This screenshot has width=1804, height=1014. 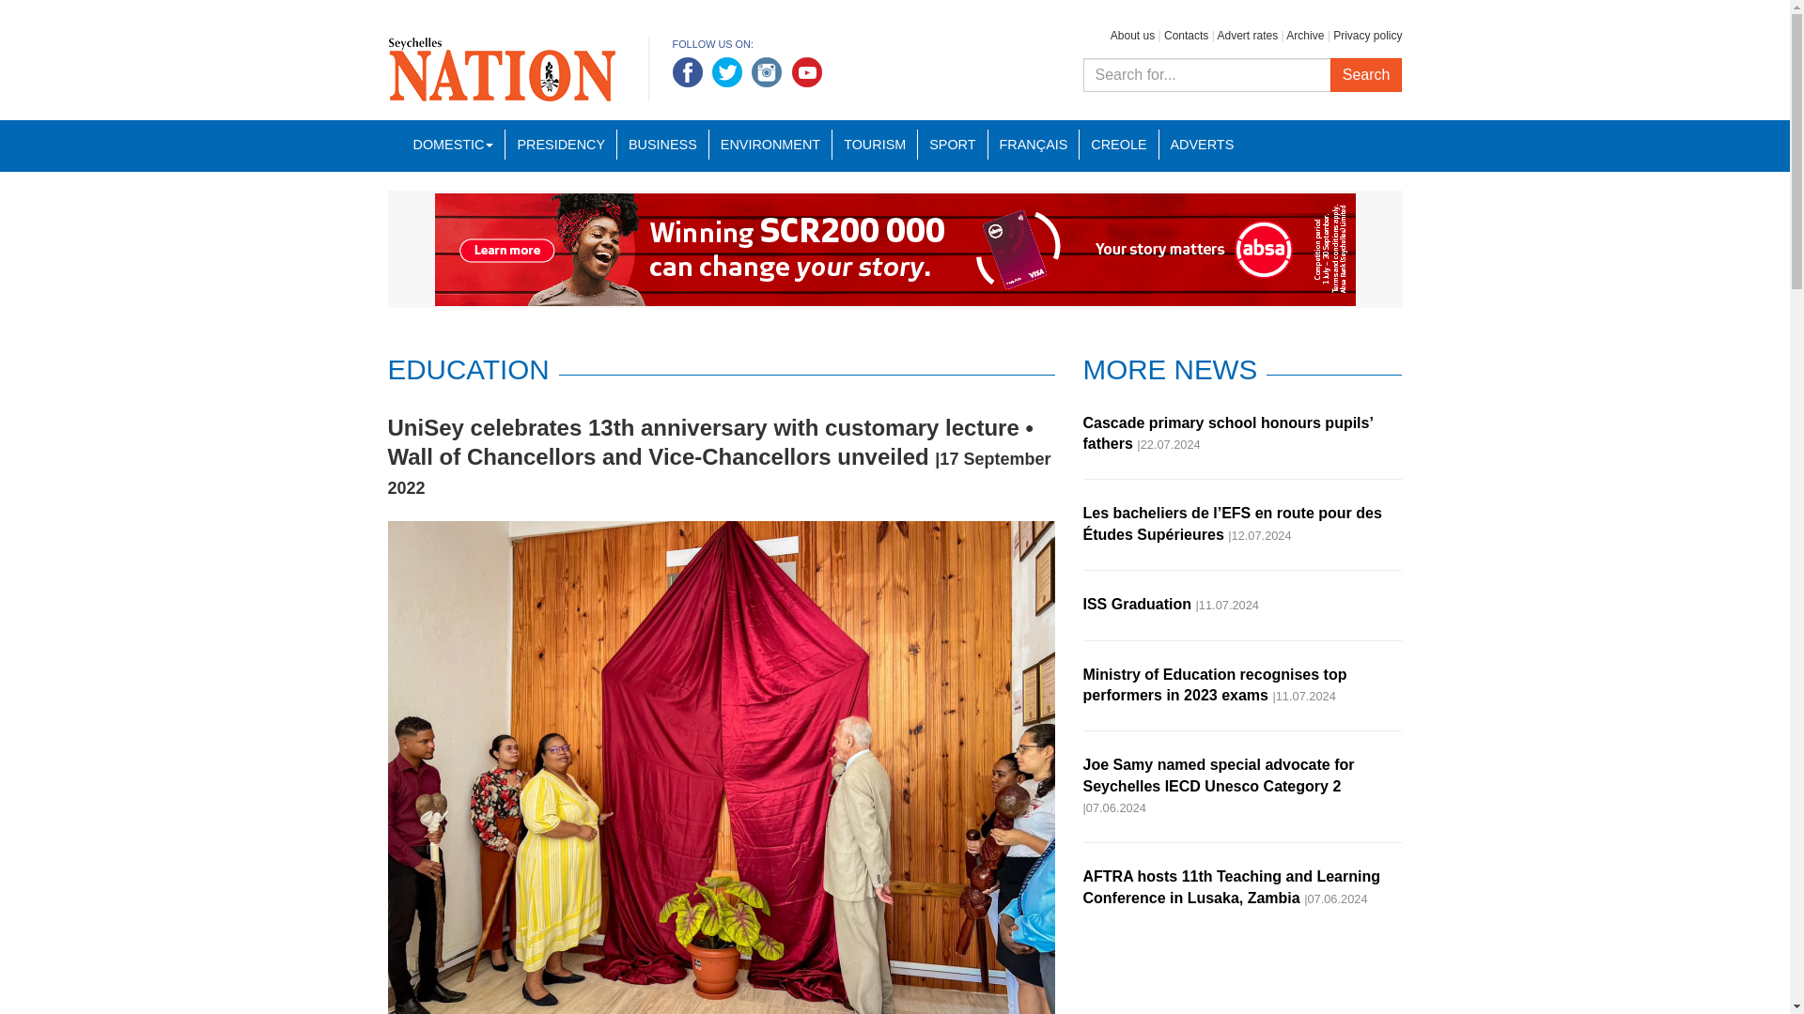 What do you see at coordinates (453, 145) in the screenshot?
I see `DOMESTIC` at bounding box center [453, 145].